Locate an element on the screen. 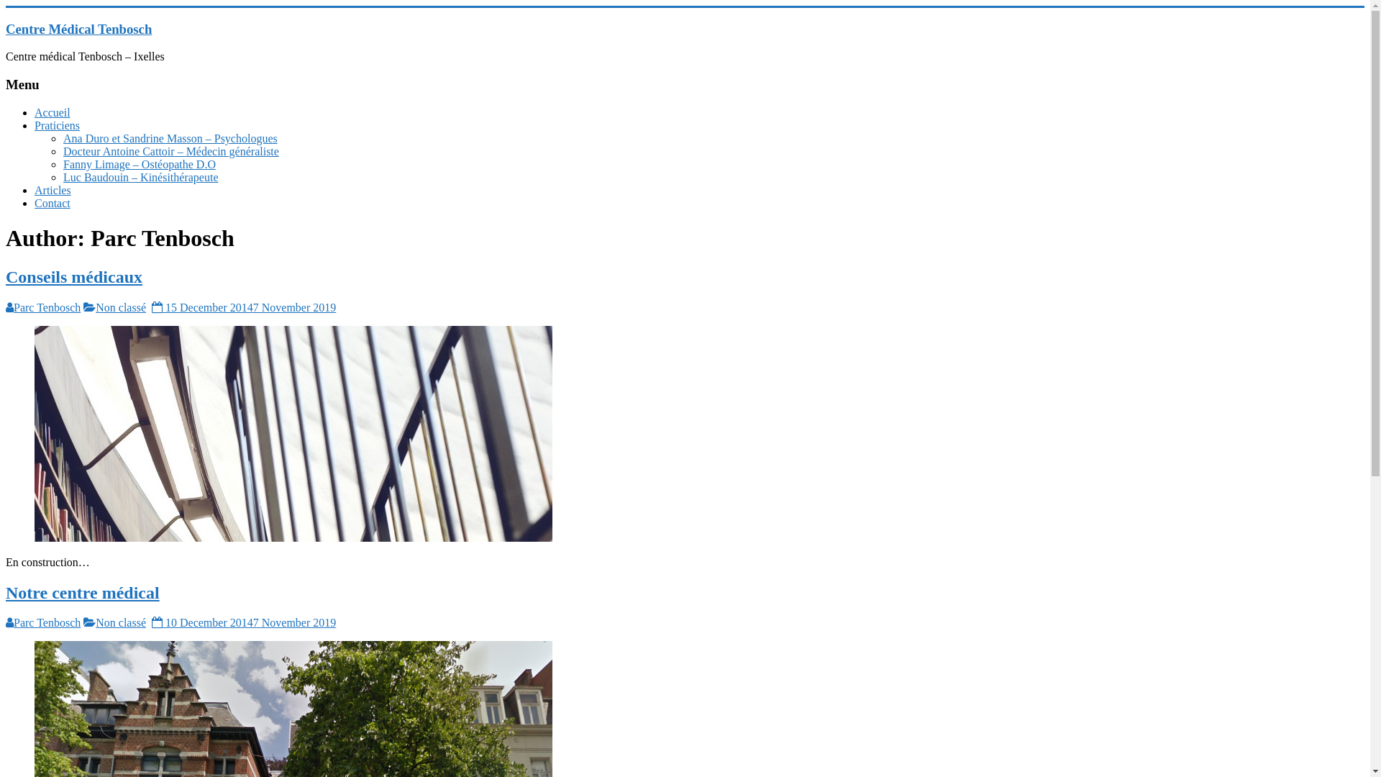 Image resolution: width=1381 pixels, height=777 pixels. Articles is located at coordinates (53, 190).